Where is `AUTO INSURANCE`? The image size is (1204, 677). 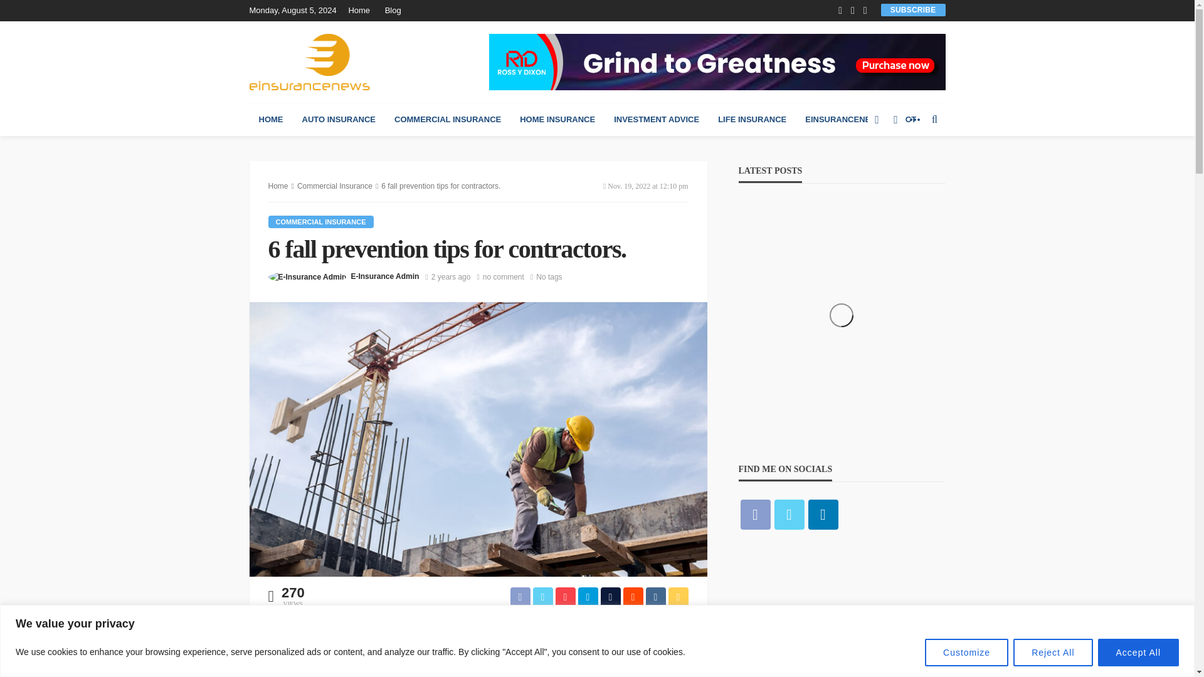
AUTO INSURANCE is located at coordinates (339, 120).